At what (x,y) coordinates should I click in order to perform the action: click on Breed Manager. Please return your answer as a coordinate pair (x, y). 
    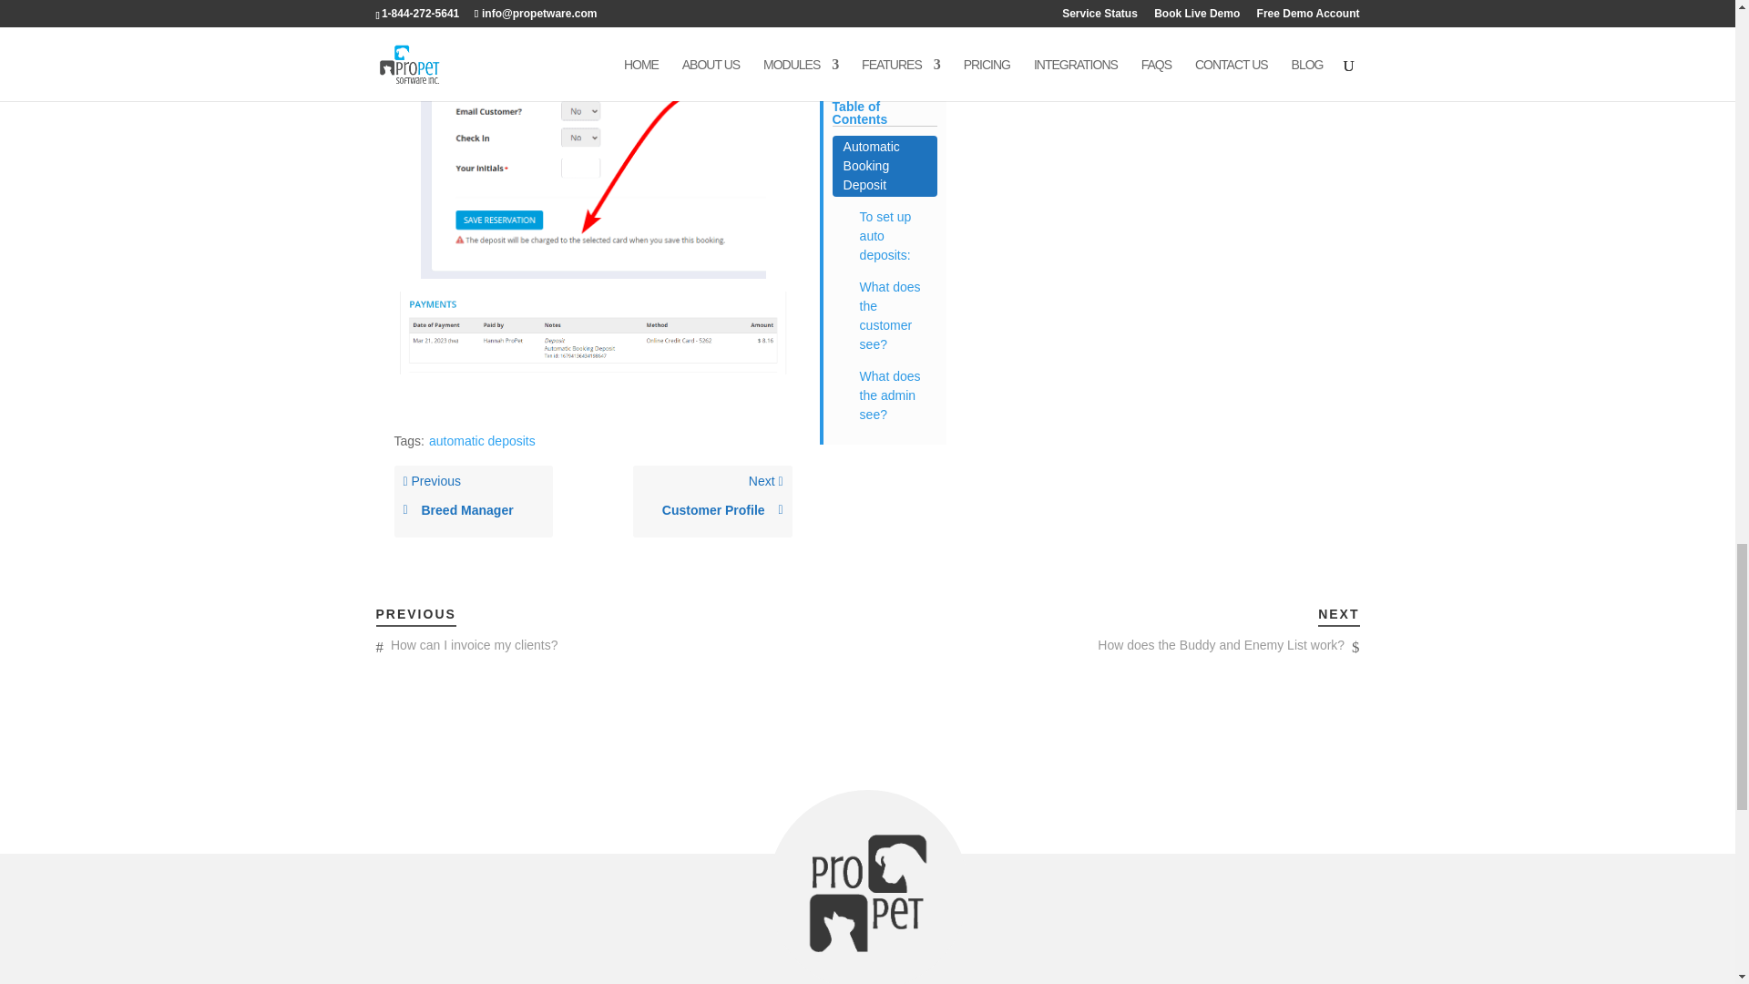
    Looking at the image, I should click on (473, 510).